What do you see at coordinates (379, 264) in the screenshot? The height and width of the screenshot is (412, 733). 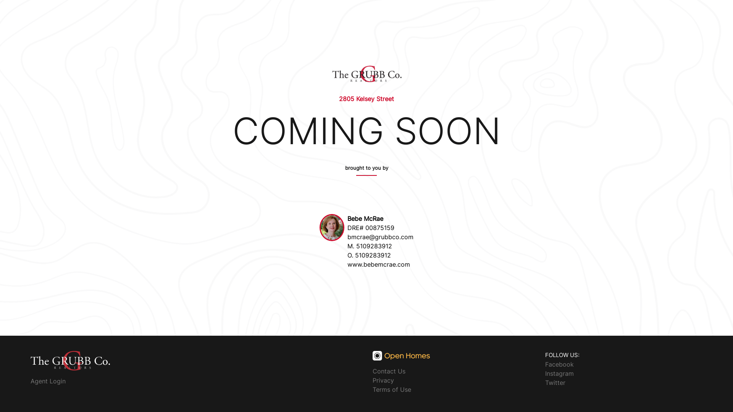 I see `www.bebemcrae.com` at bounding box center [379, 264].